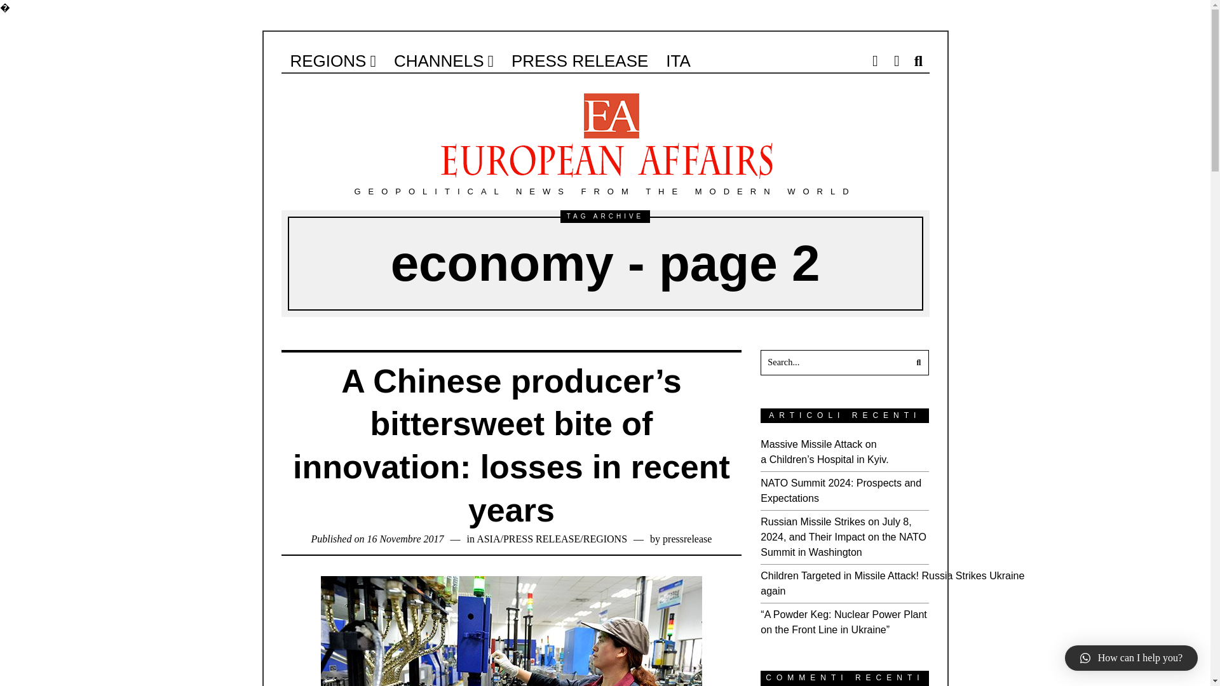 This screenshot has width=1220, height=686. I want to click on PRESS RELEASE, so click(541, 539).